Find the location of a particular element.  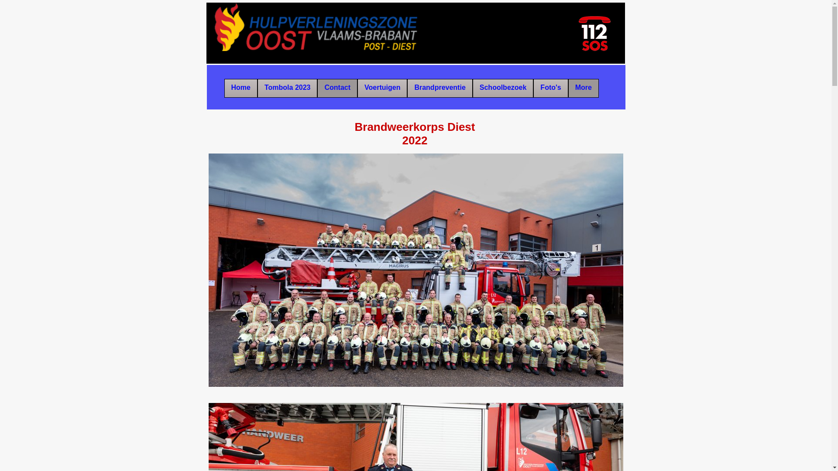

Schoolbezoek is located at coordinates (503, 88).